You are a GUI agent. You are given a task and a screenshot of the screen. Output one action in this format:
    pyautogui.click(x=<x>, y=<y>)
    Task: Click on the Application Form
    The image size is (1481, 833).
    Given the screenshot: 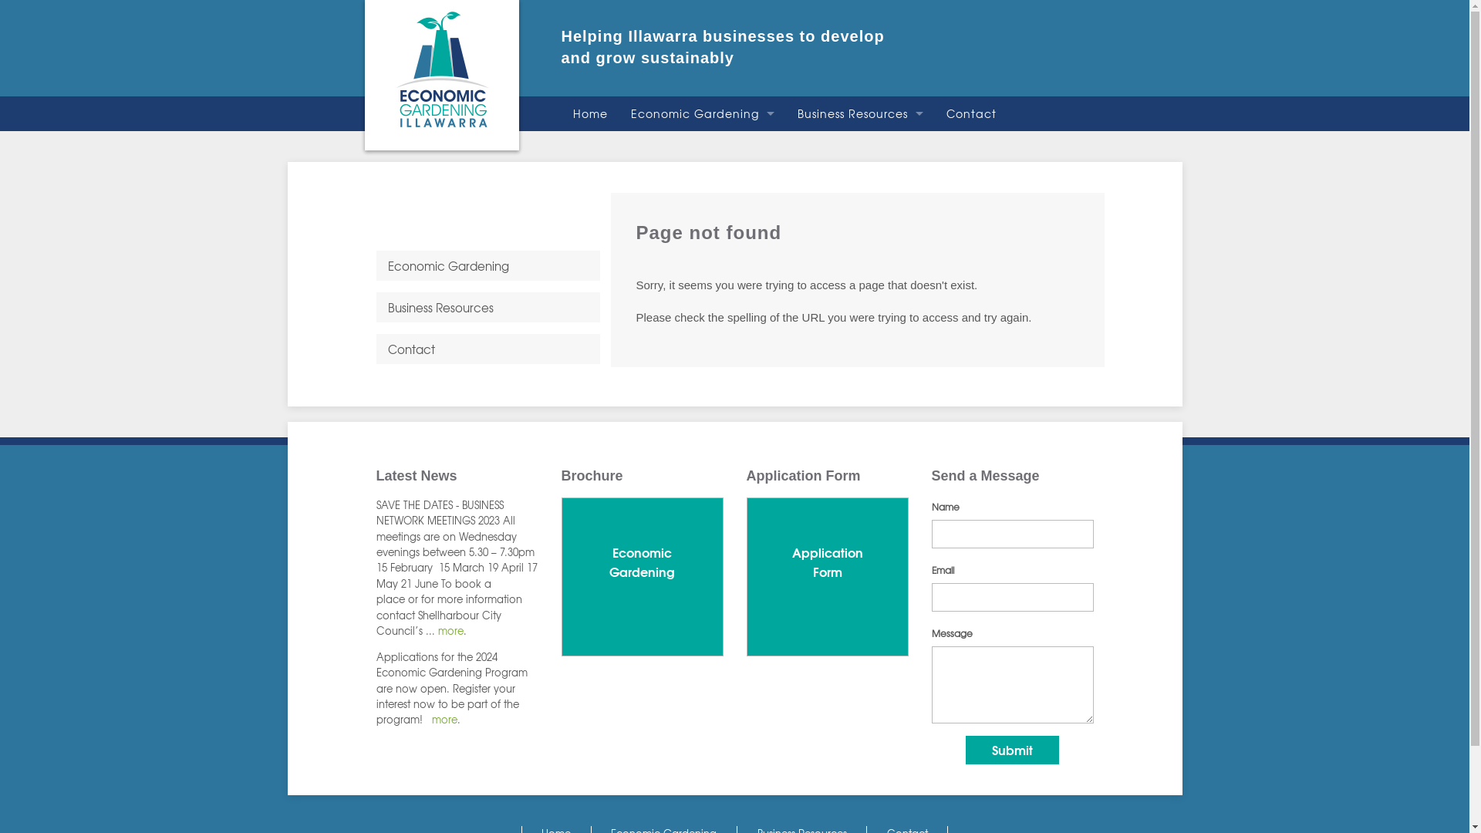 What is the action you would take?
    pyautogui.click(x=828, y=577)
    